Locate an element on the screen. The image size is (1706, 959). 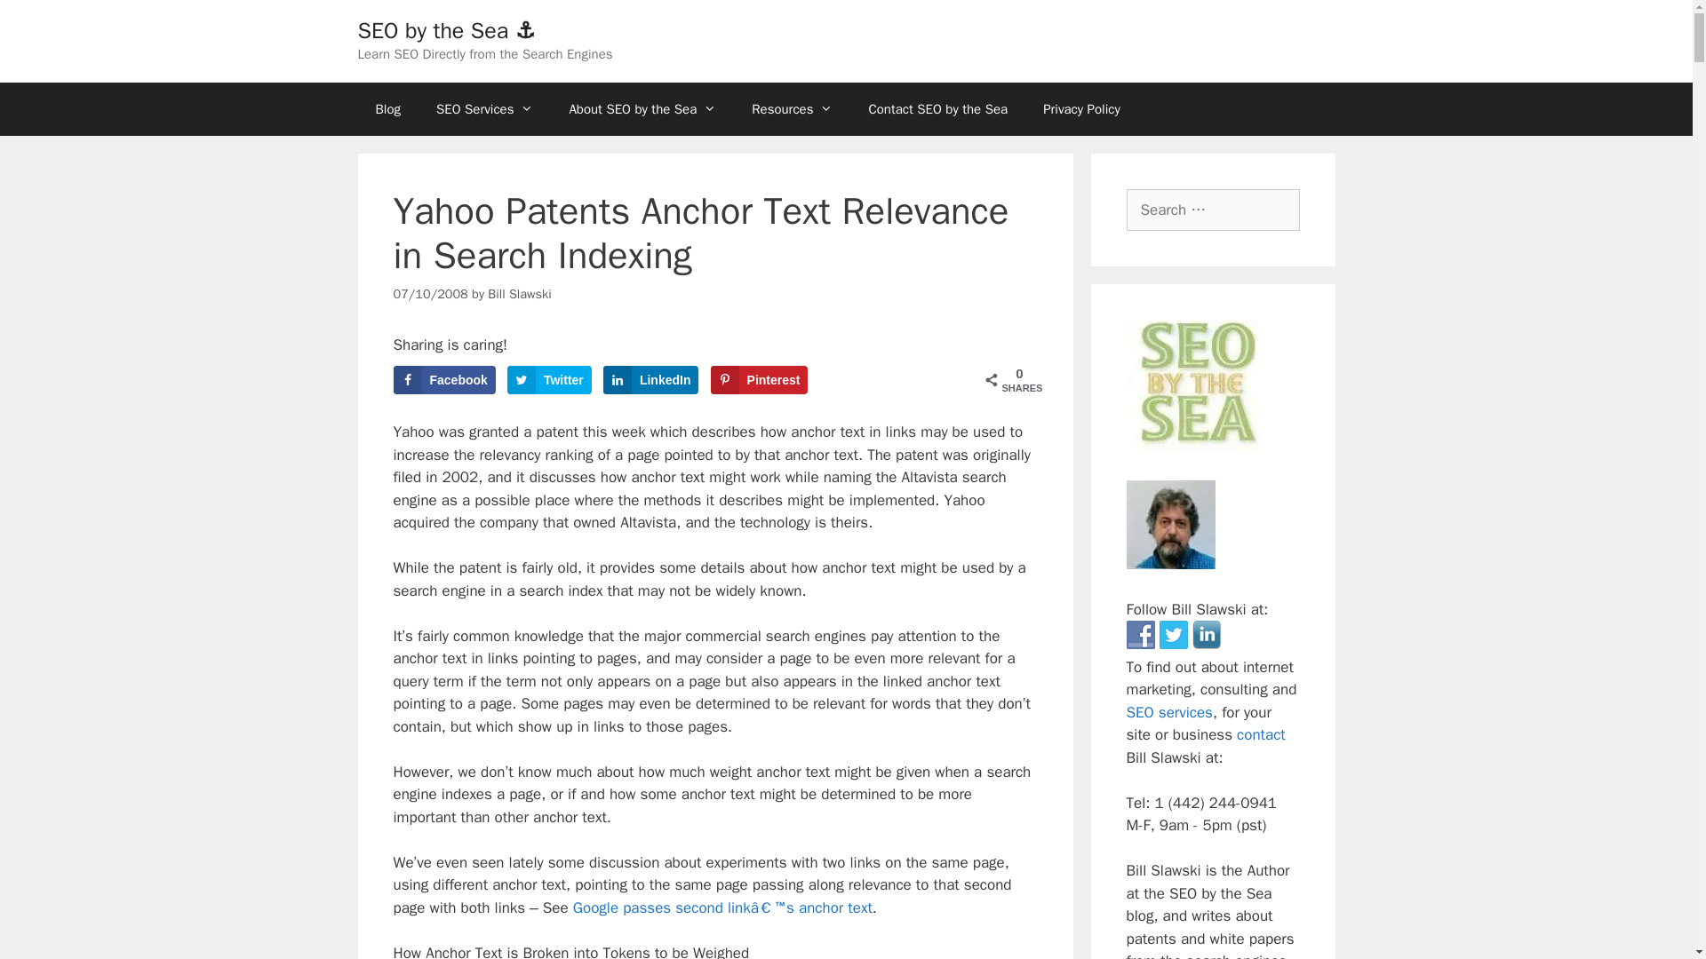
About SEO by the Sea is located at coordinates (642, 108).